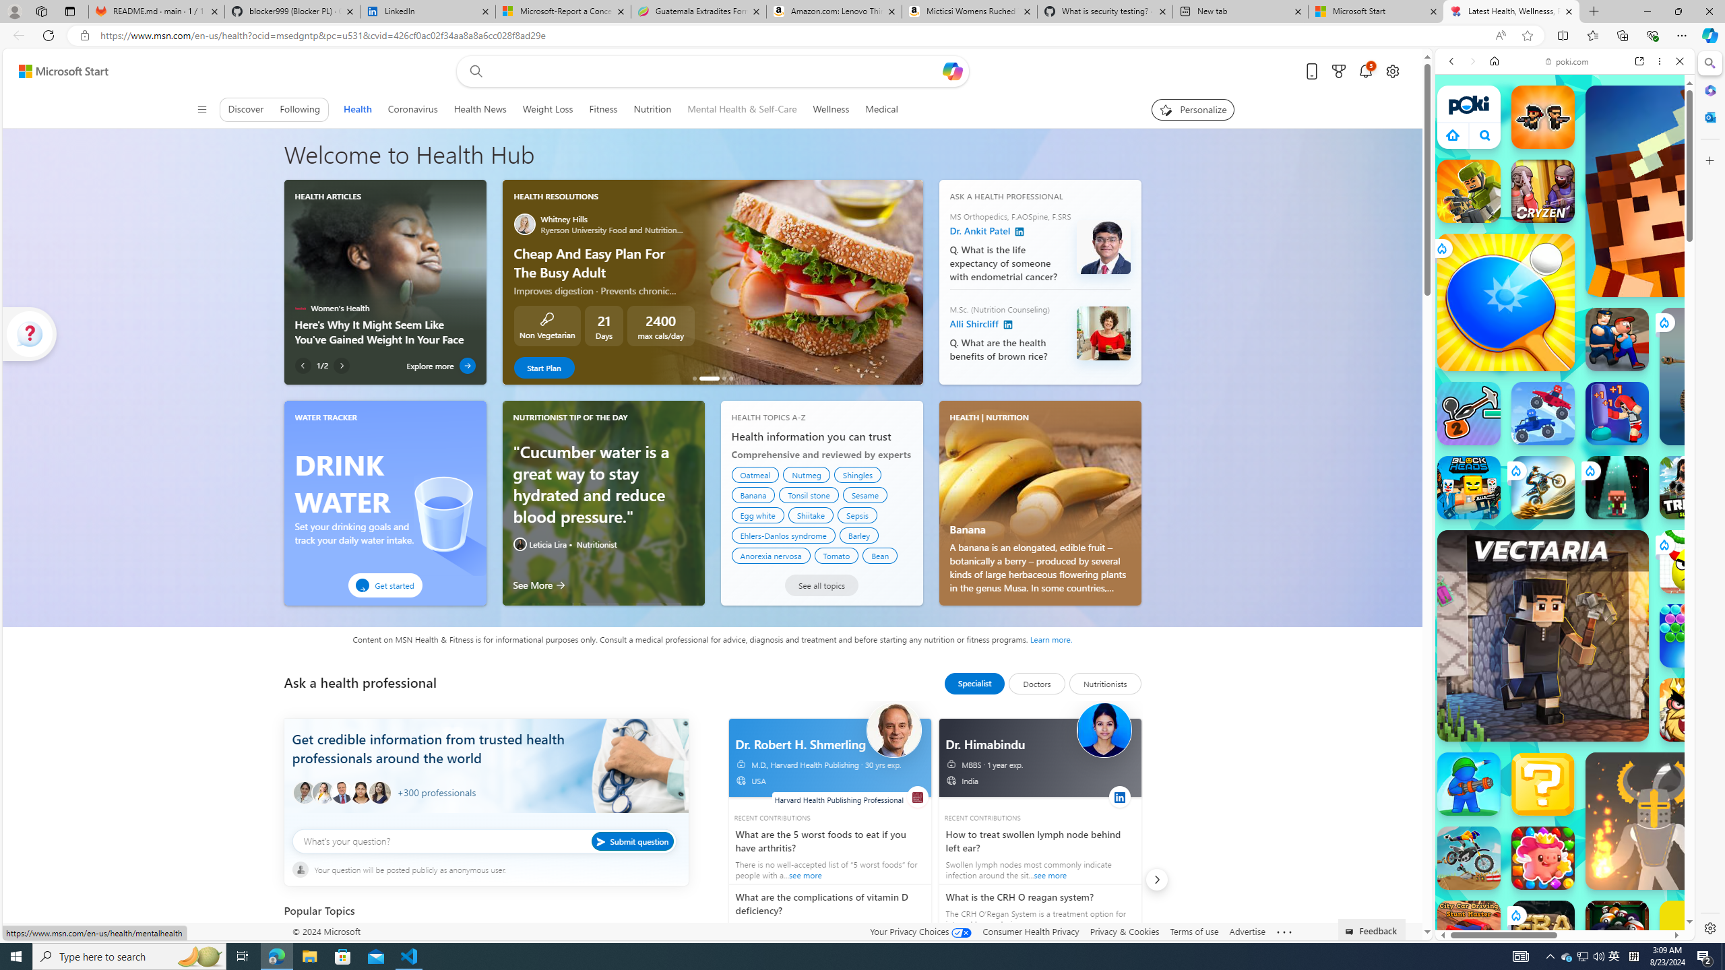 Image resolution: width=1725 pixels, height=970 pixels. Describe the element at coordinates (1565, 483) in the screenshot. I see `Games for Girls` at that location.